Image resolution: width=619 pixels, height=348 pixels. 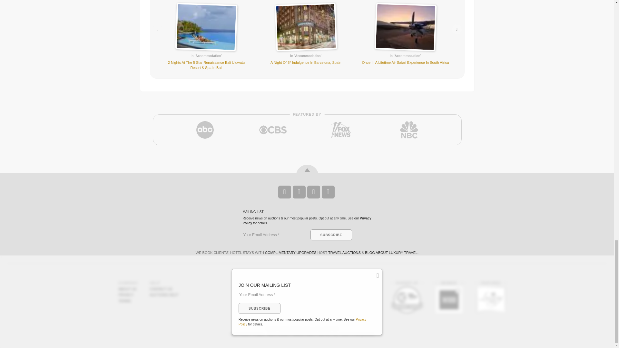 What do you see at coordinates (331, 235) in the screenshot?
I see `Subscribe` at bounding box center [331, 235].